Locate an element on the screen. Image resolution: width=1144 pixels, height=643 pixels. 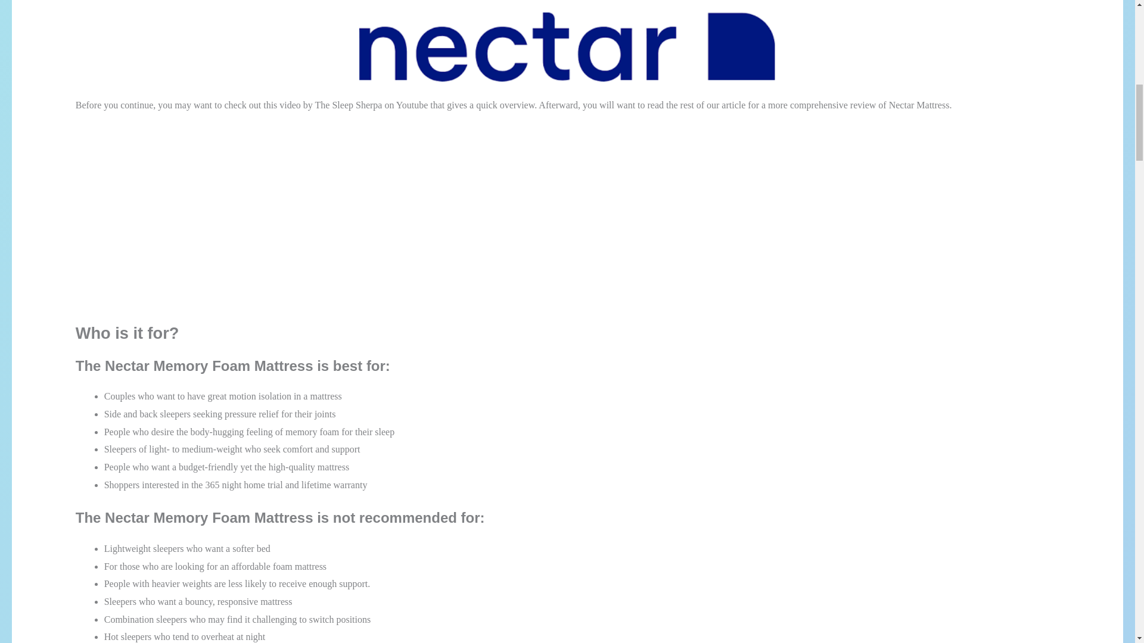
YouTube video player is located at coordinates (242, 208).